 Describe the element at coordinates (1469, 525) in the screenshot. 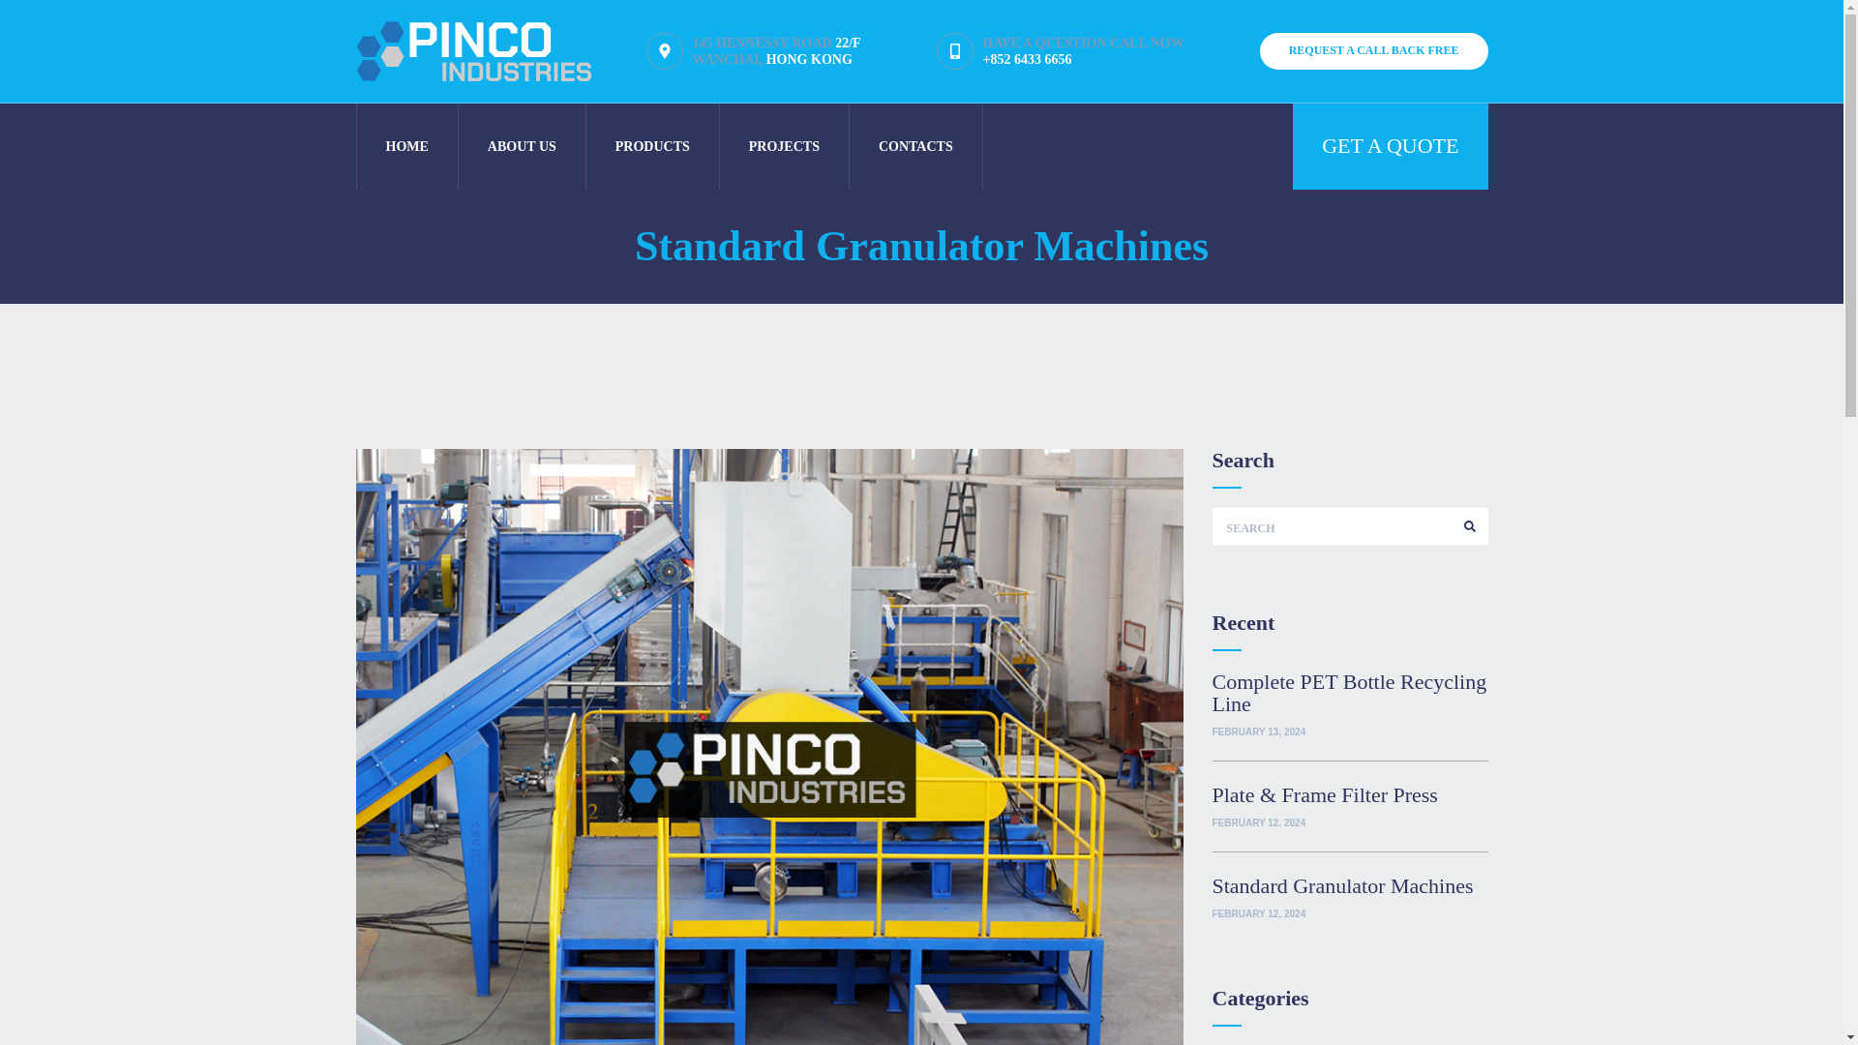

I see `SEARCH` at that location.